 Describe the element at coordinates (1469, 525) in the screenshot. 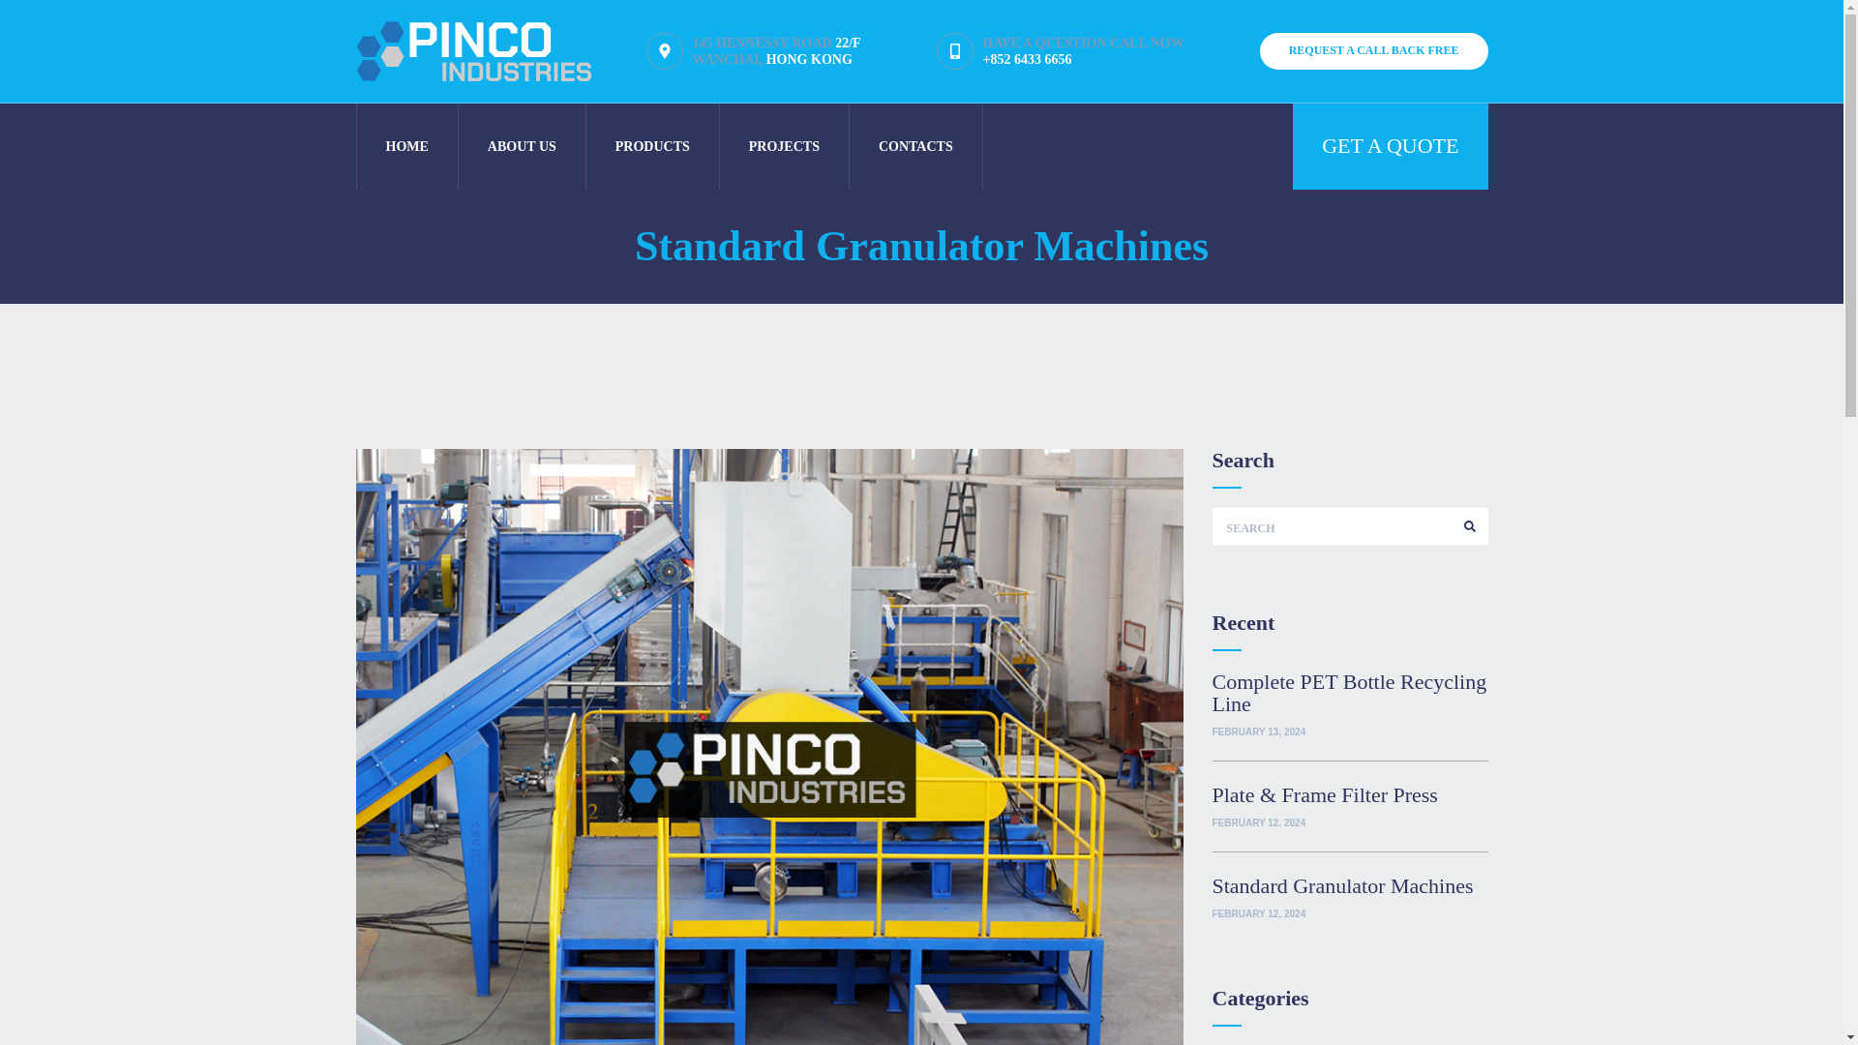

I see `SEARCH` at that location.